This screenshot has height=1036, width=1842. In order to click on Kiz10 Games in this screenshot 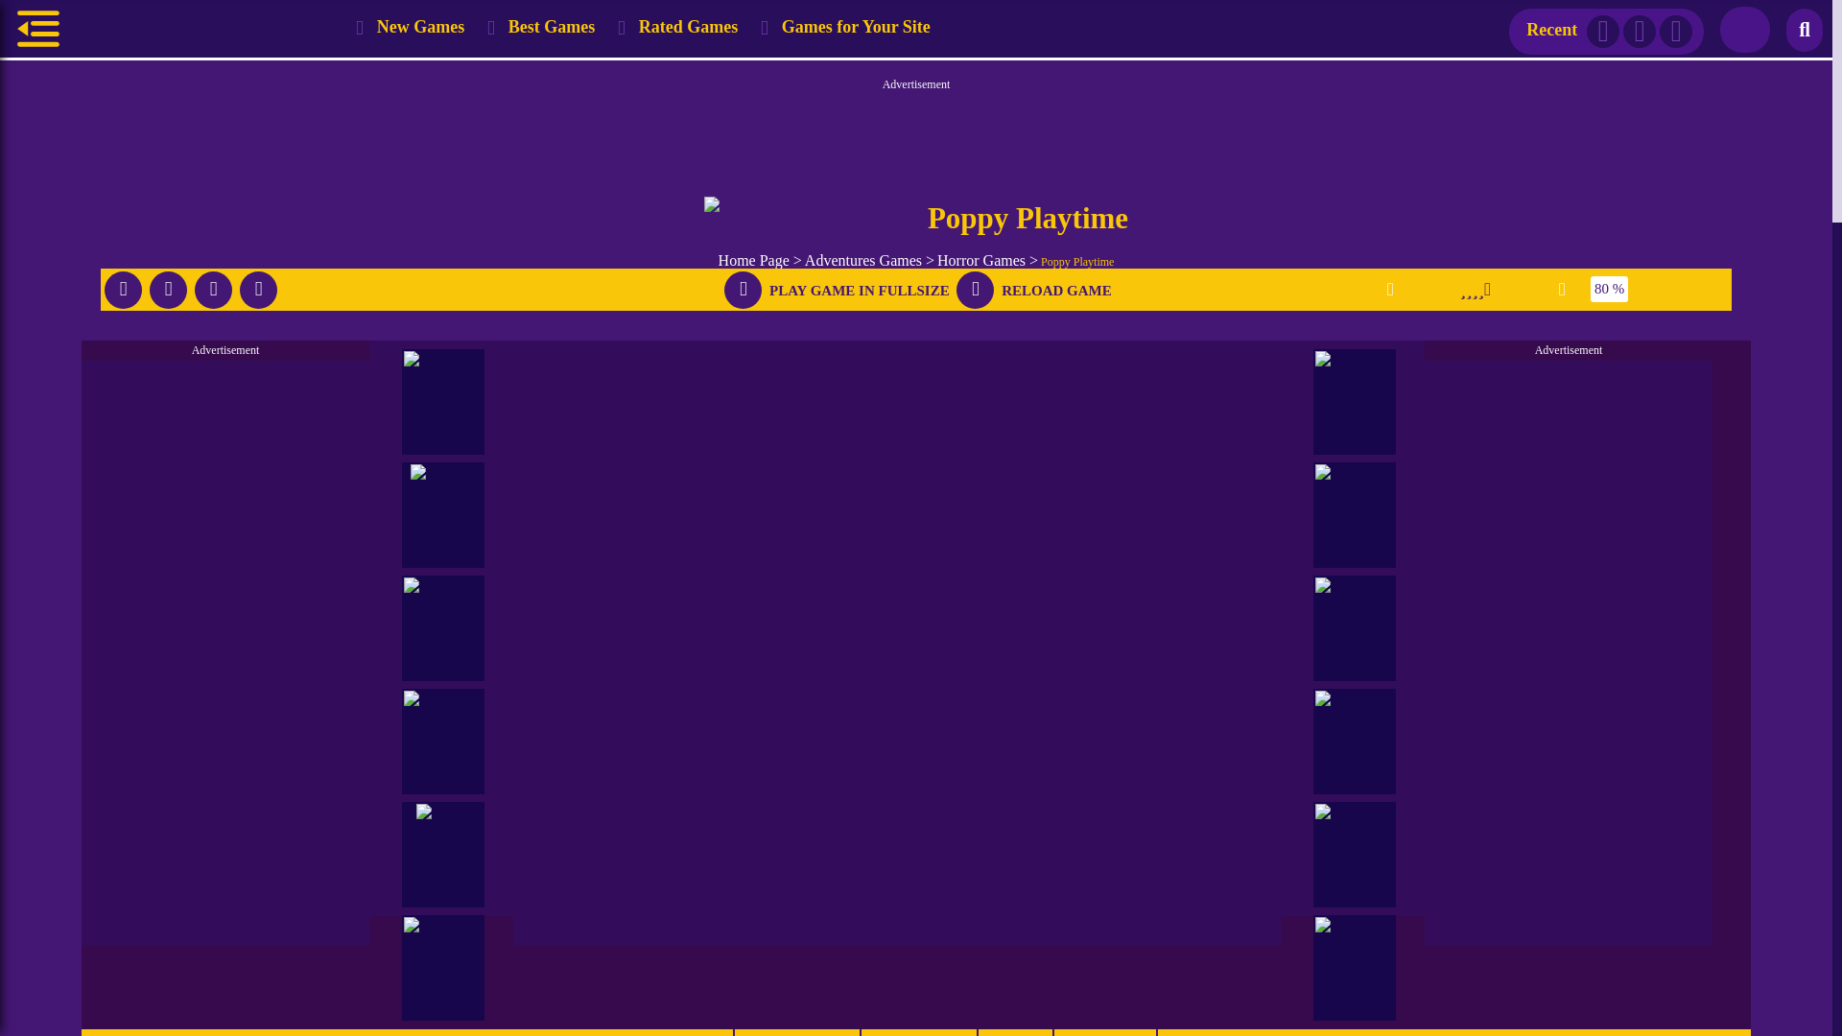, I will do `click(201, 29)`.